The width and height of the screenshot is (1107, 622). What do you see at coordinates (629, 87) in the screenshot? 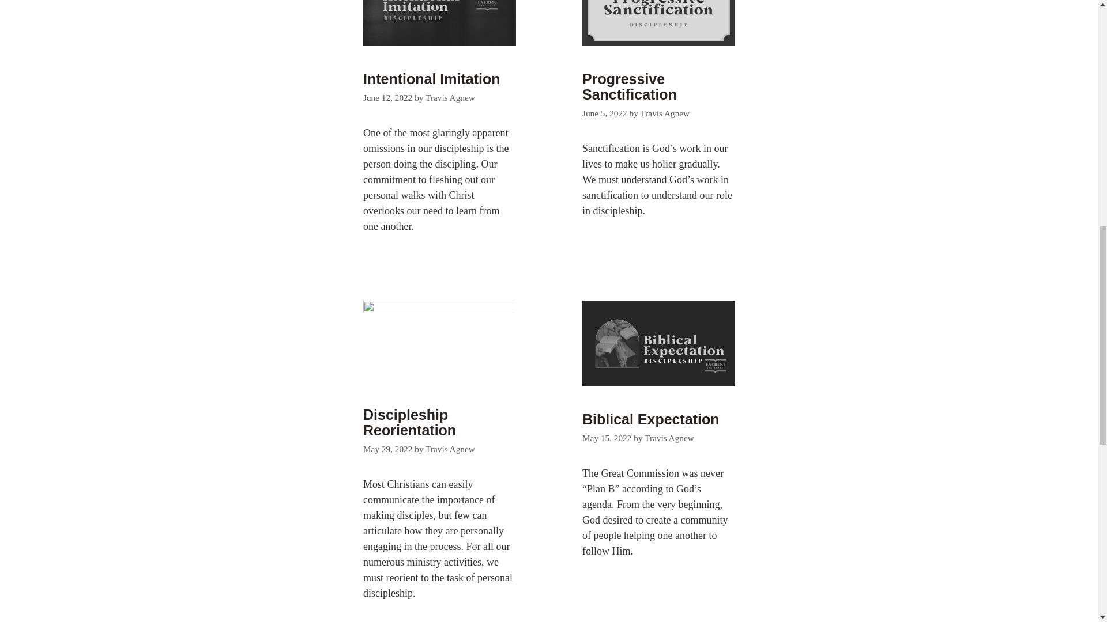
I see `Progressive Sanctification` at bounding box center [629, 87].